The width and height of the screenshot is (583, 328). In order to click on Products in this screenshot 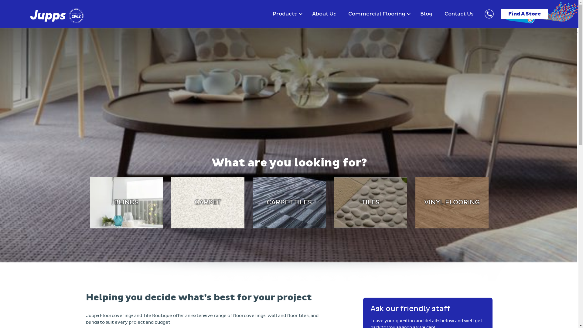, I will do `click(285, 14)`.